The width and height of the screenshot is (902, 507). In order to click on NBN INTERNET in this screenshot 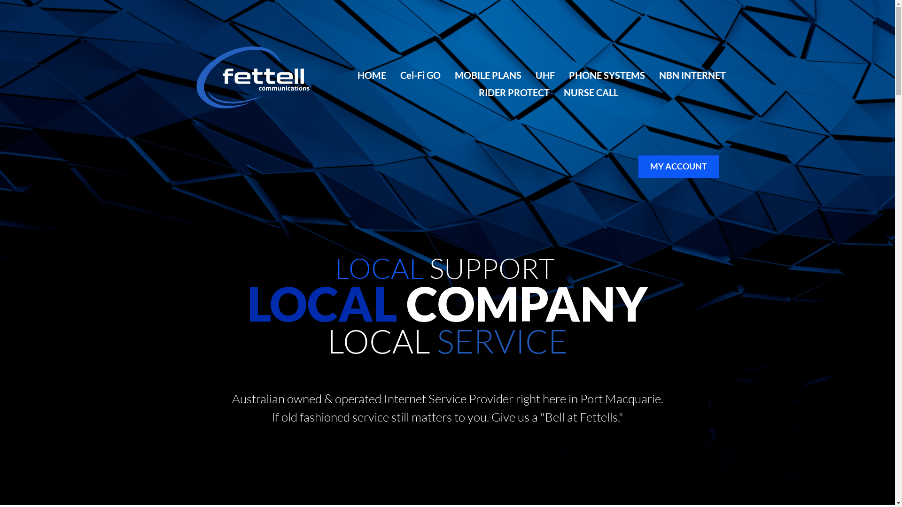, I will do `click(692, 75)`.